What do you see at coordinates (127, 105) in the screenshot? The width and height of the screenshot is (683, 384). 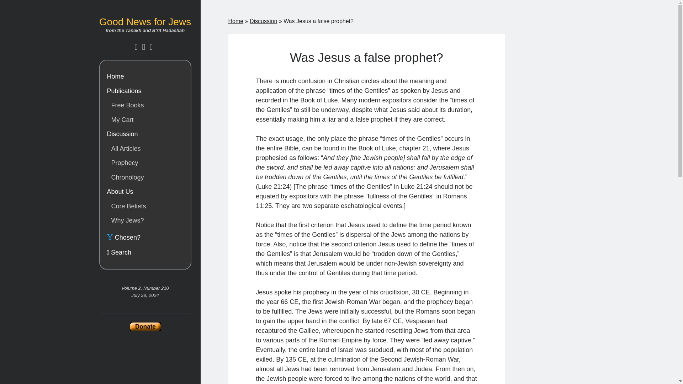 I see `Free Books` at bounding box center [127, 105].